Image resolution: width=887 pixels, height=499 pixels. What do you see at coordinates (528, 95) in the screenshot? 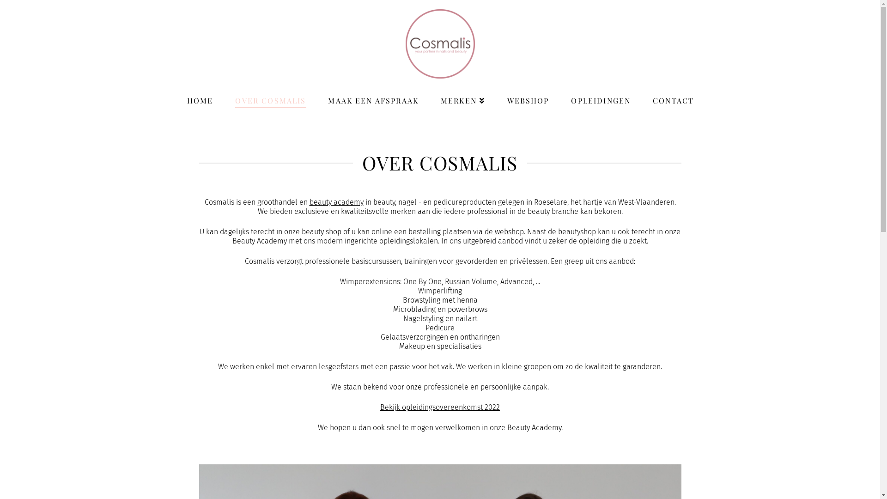
I see `WEBSHOP` at bounding box center [528, 95].